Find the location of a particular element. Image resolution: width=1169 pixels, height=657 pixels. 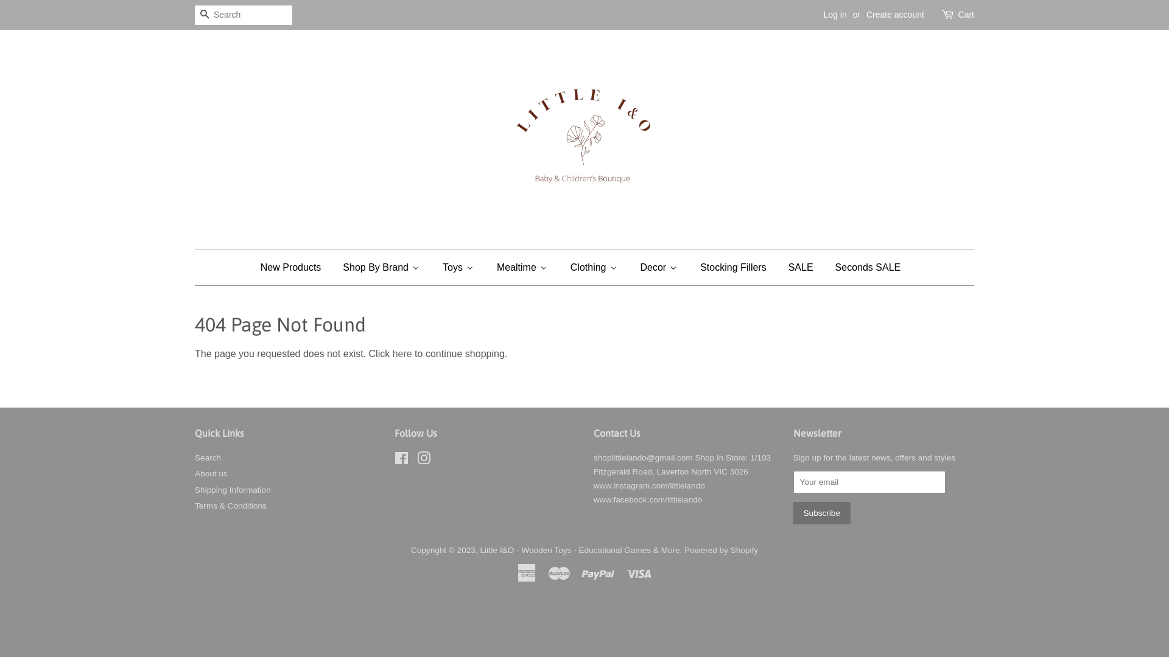

Facebook is located at coordinates (402, 461).